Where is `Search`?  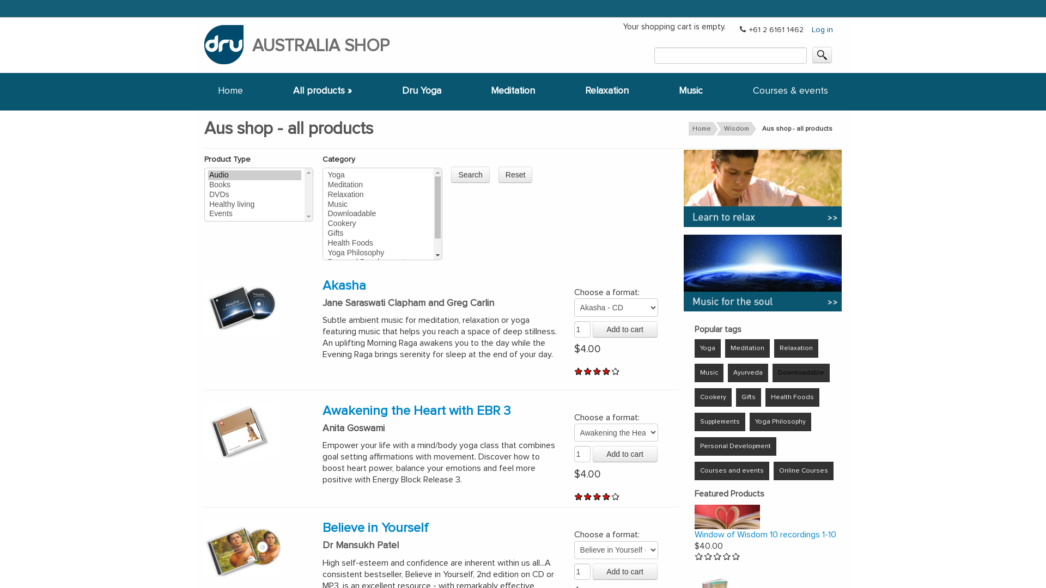
Search is located at coordinates (470, 175).